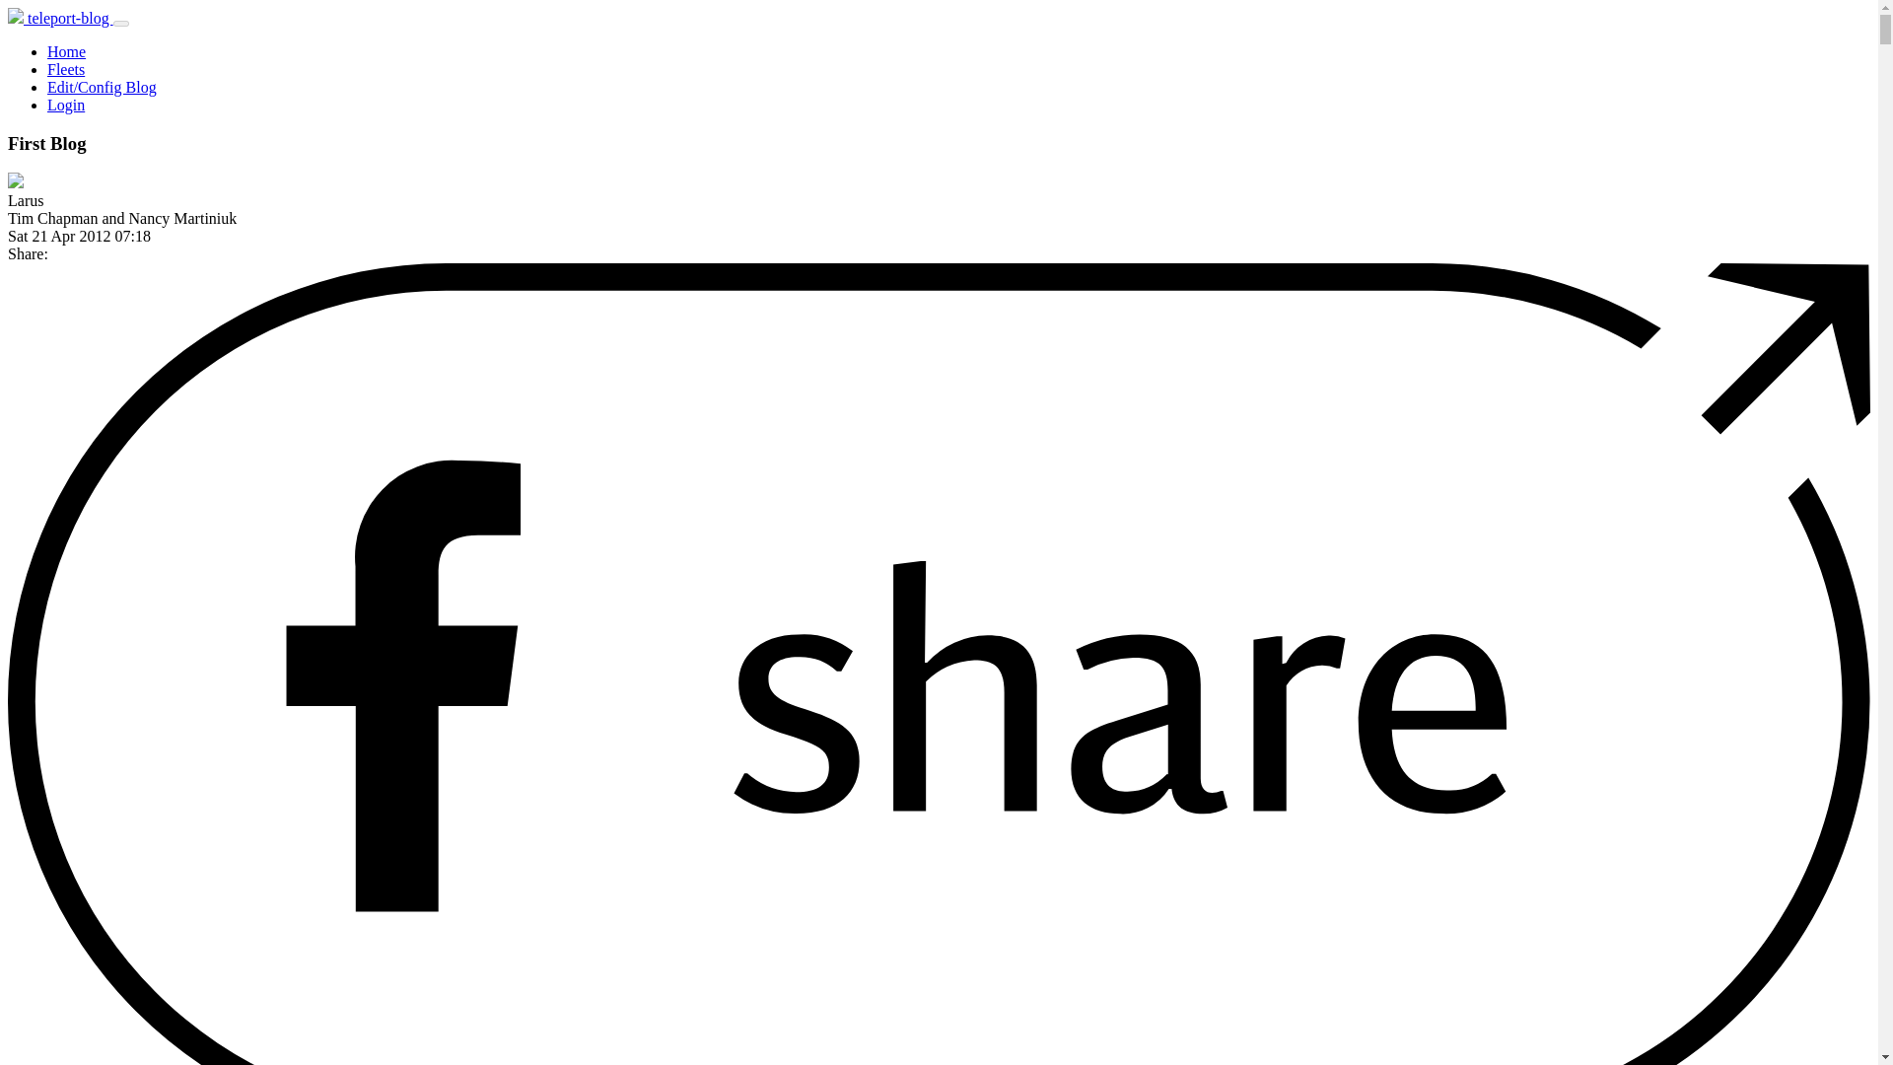  I want to click on Login, so click(66, 105).